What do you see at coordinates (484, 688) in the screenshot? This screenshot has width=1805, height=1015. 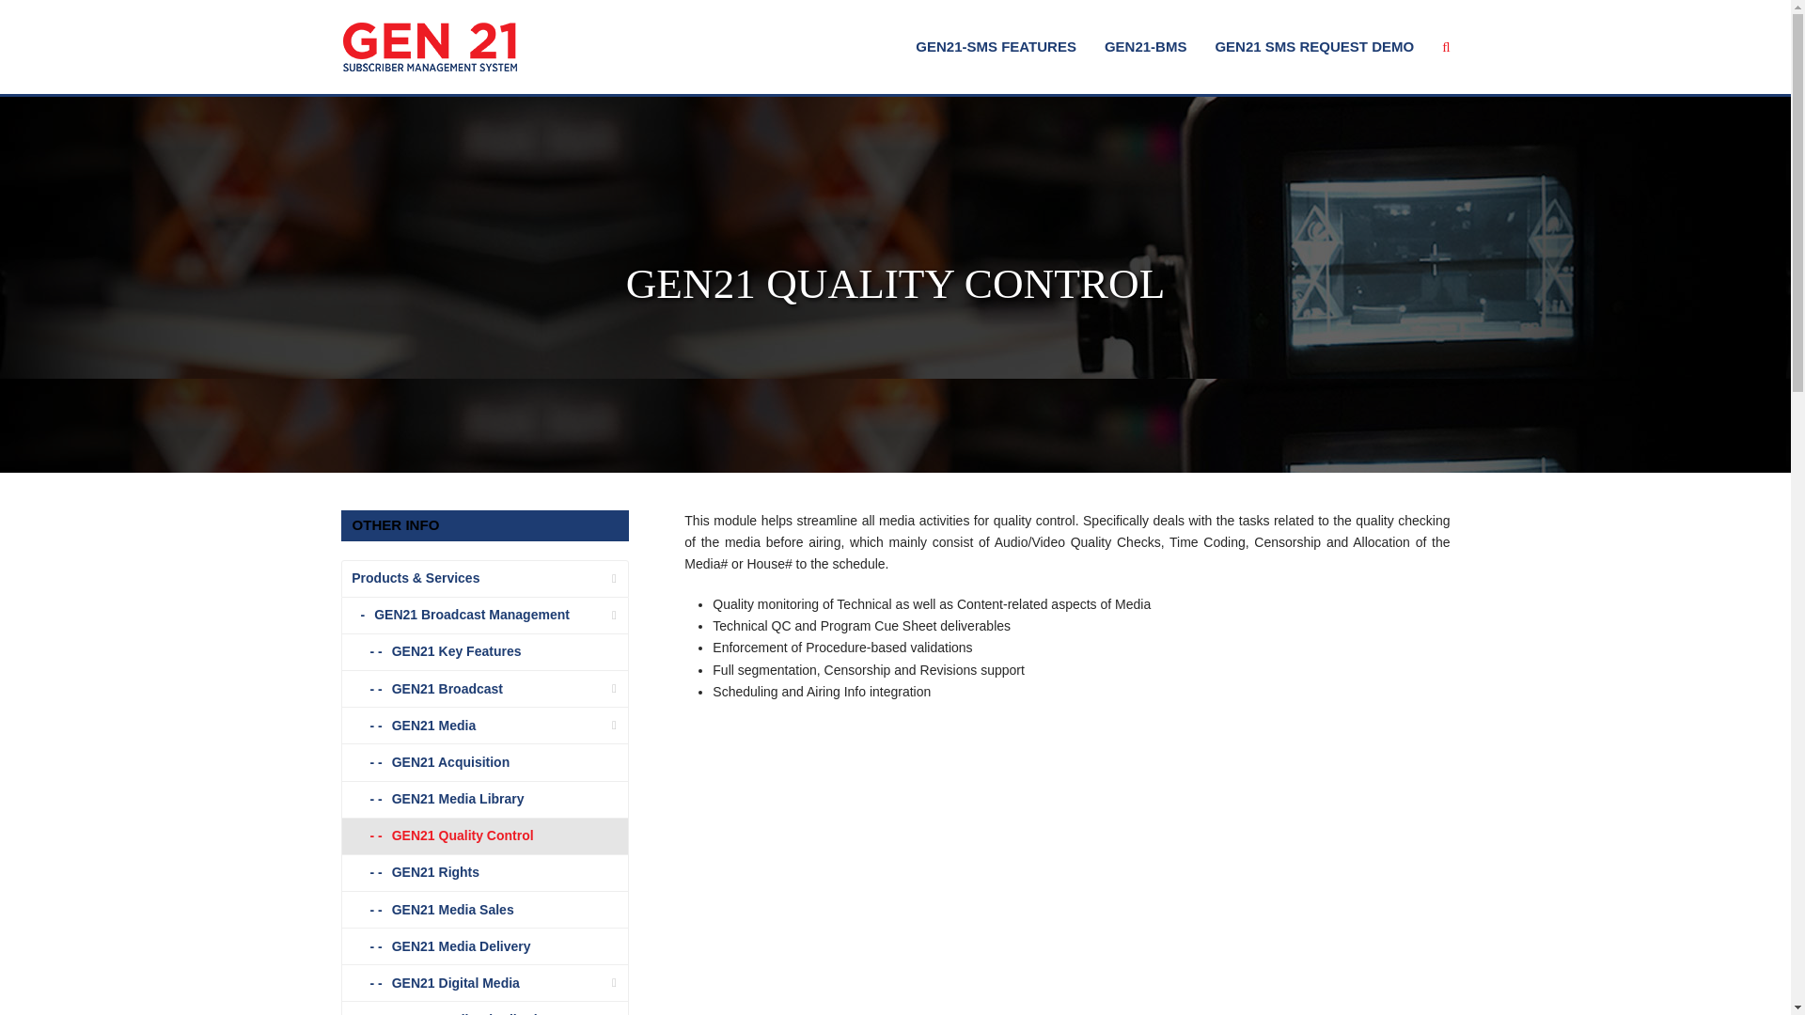 I see `GEN21 Broadcast` at bounding box center [484, 688].